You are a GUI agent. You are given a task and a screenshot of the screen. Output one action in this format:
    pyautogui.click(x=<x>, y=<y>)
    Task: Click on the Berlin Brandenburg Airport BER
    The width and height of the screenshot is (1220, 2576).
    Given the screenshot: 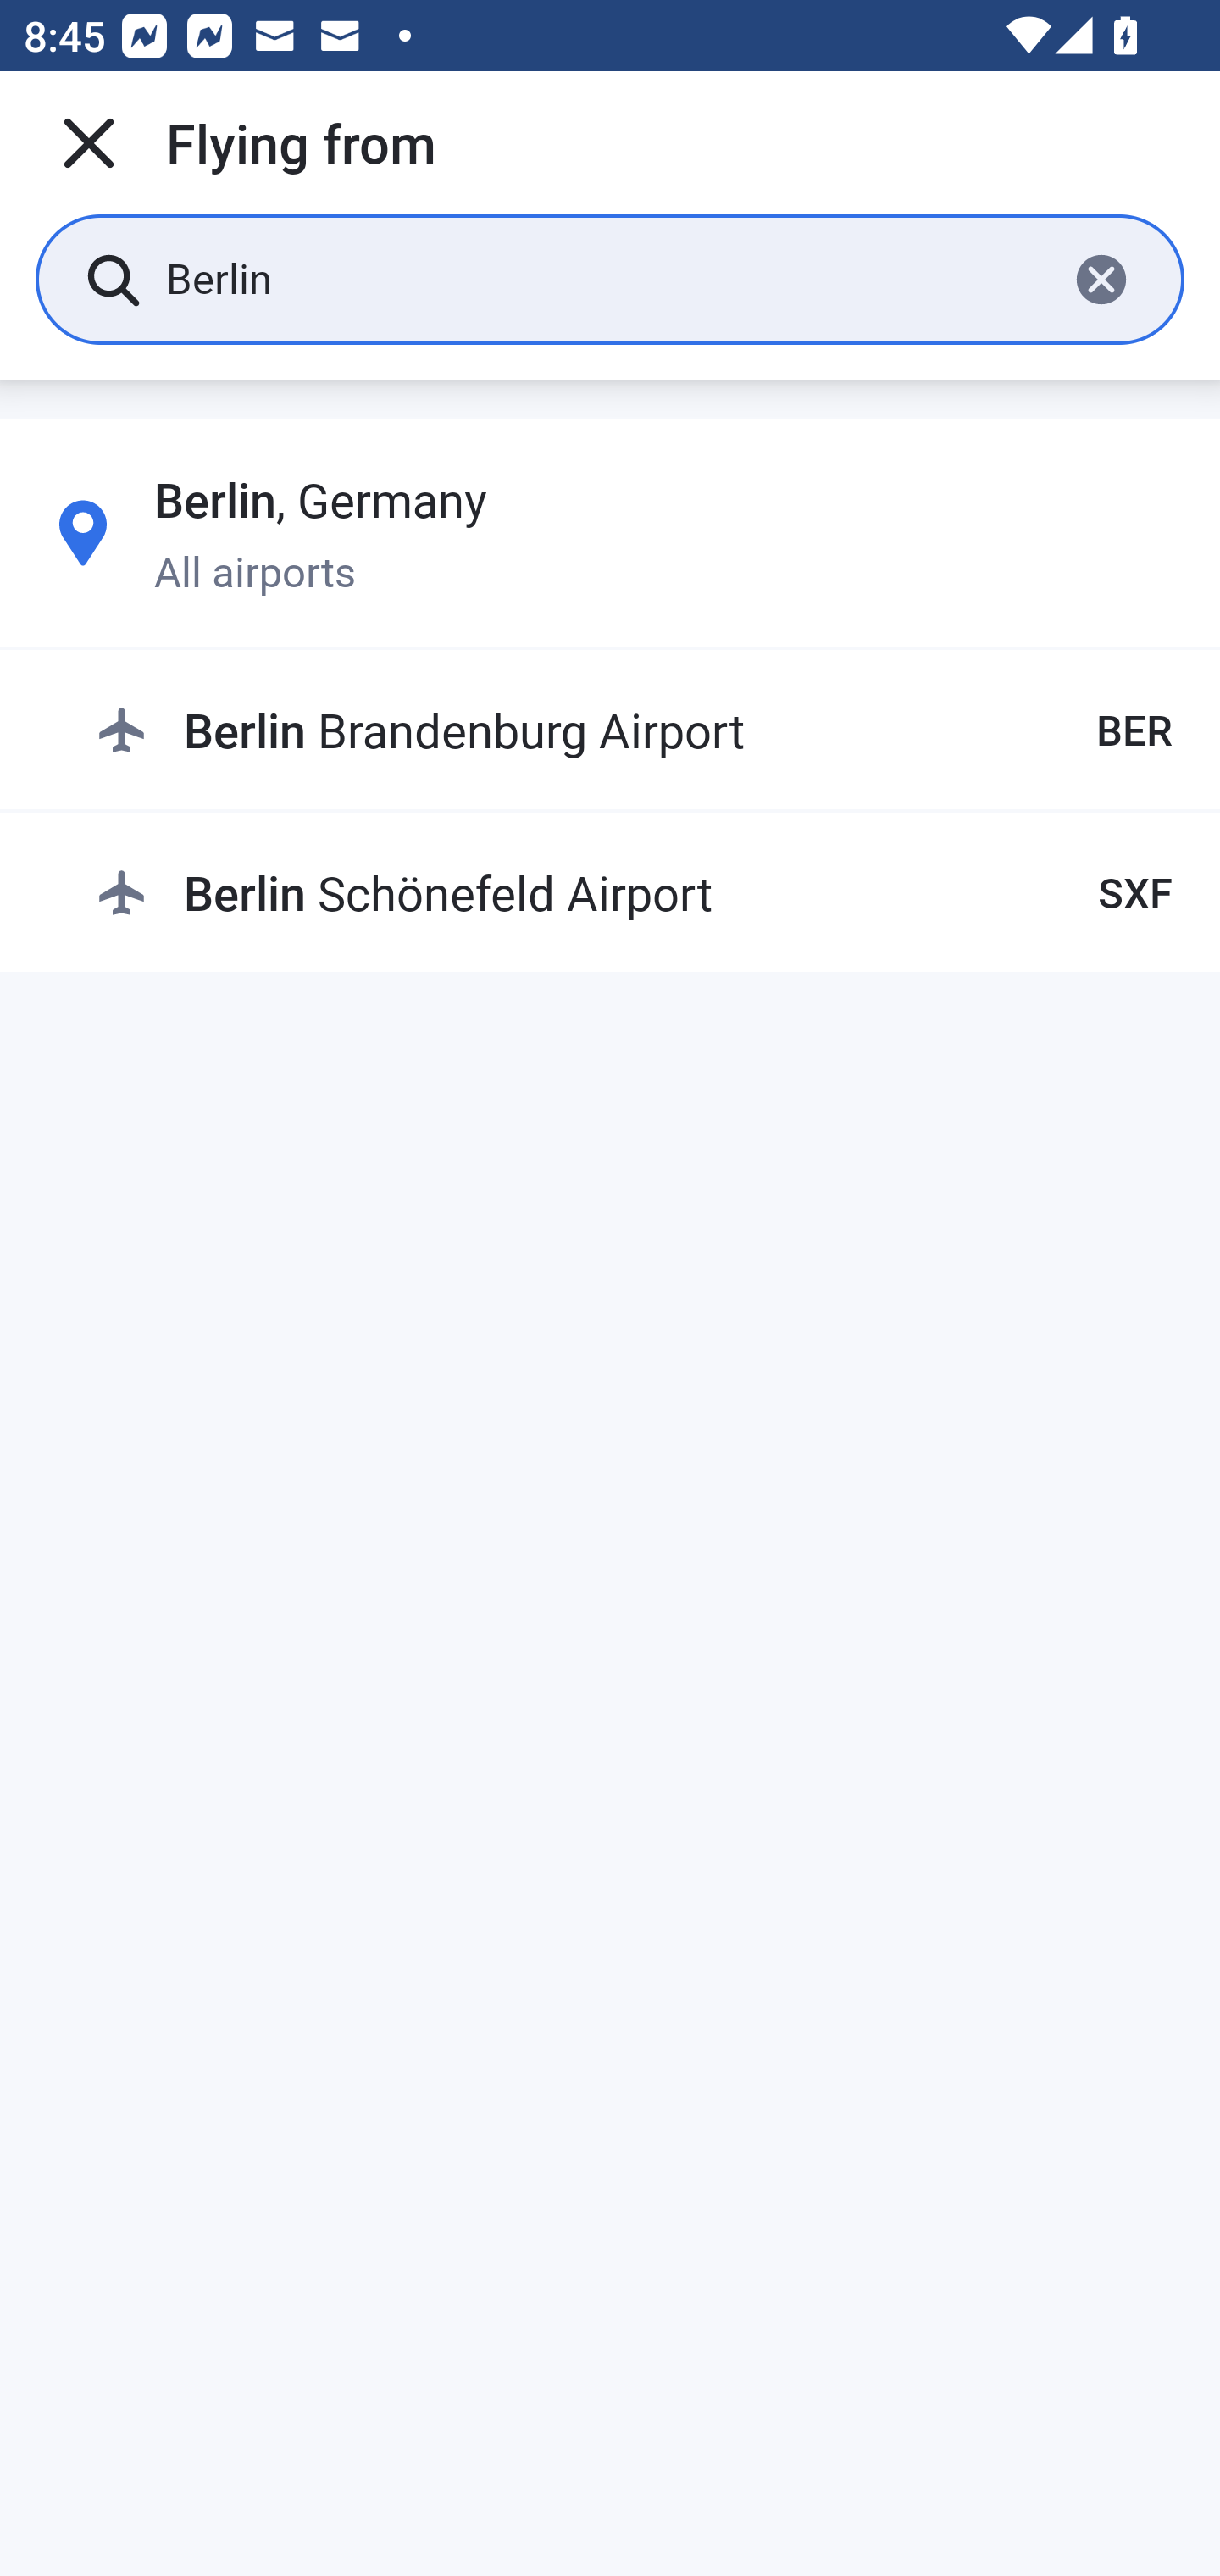 What is the action you would take?
    pyautogui.click(x=634, y=730)
    